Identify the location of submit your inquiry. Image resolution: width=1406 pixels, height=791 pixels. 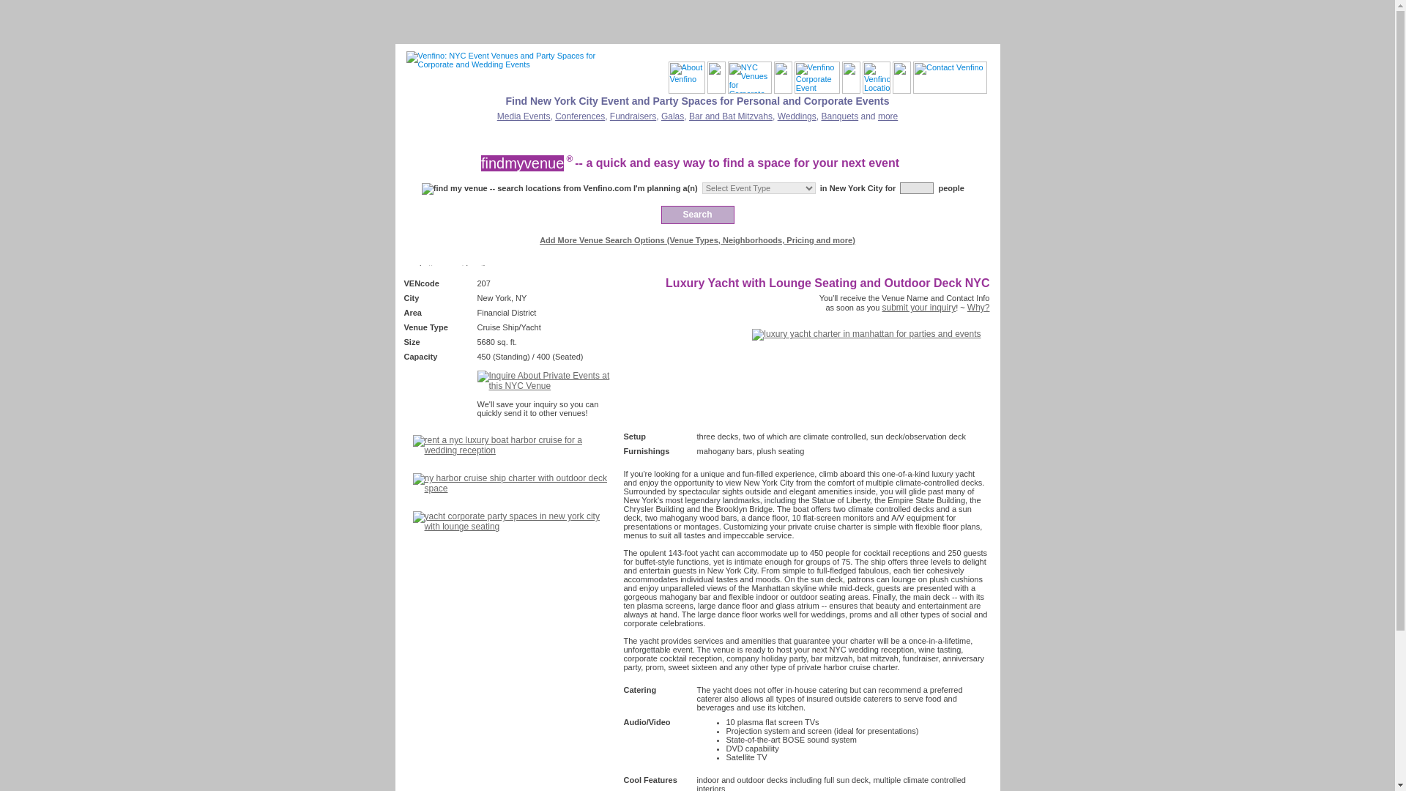
(918, 307).